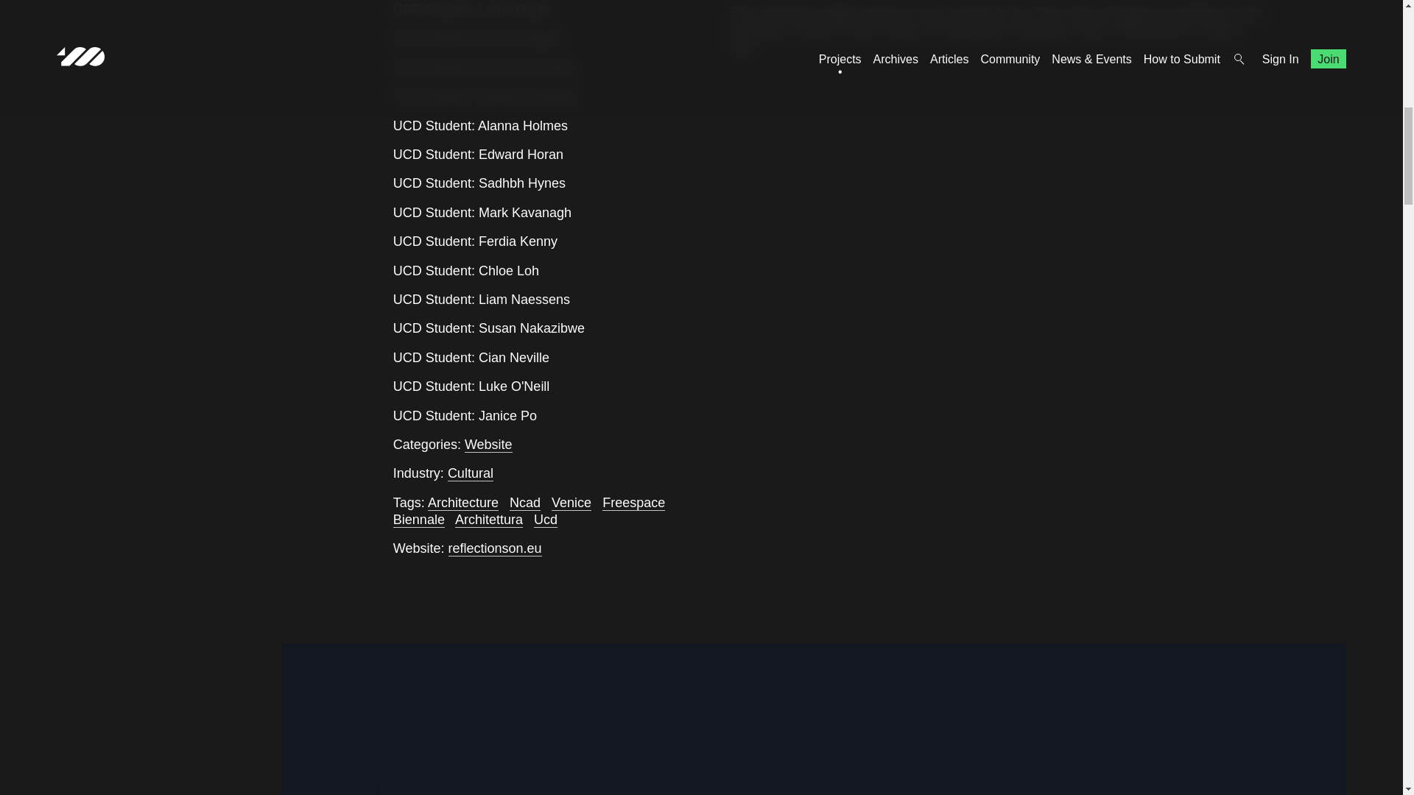  I want to click on Biennale, so click(418, 520).